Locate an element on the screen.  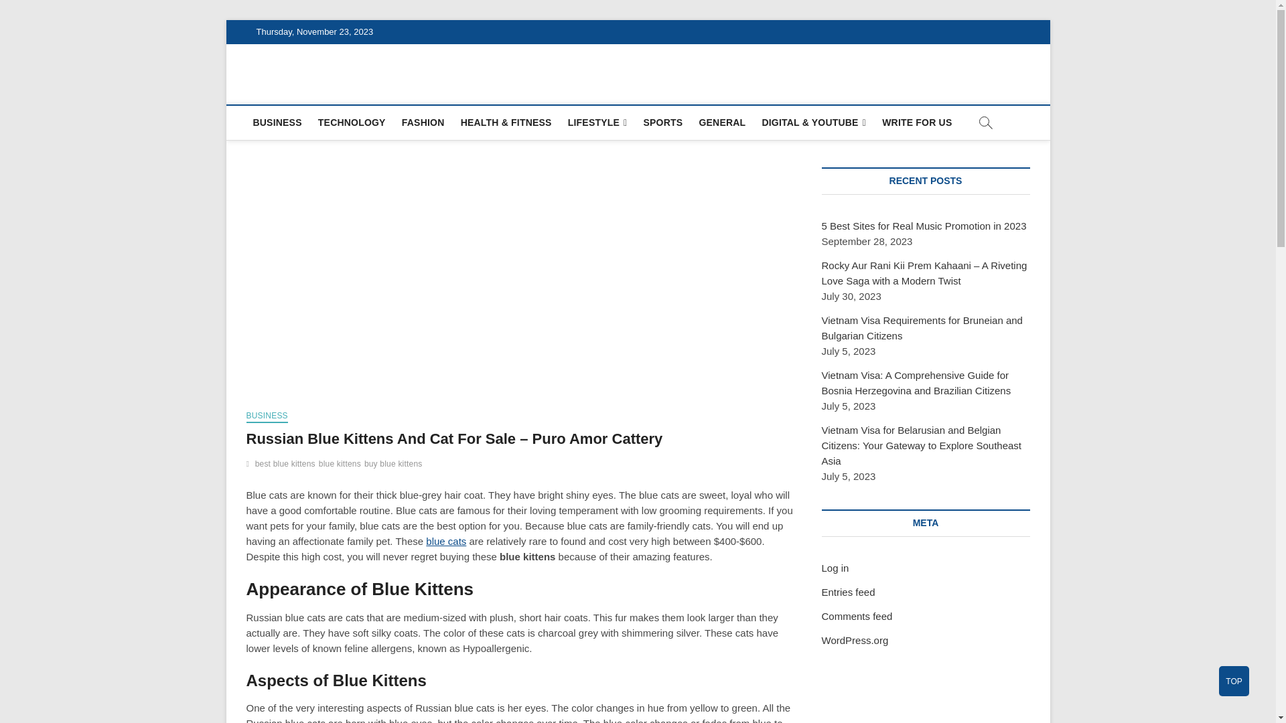
buy blue kittens is located at coordinates (395, 465).